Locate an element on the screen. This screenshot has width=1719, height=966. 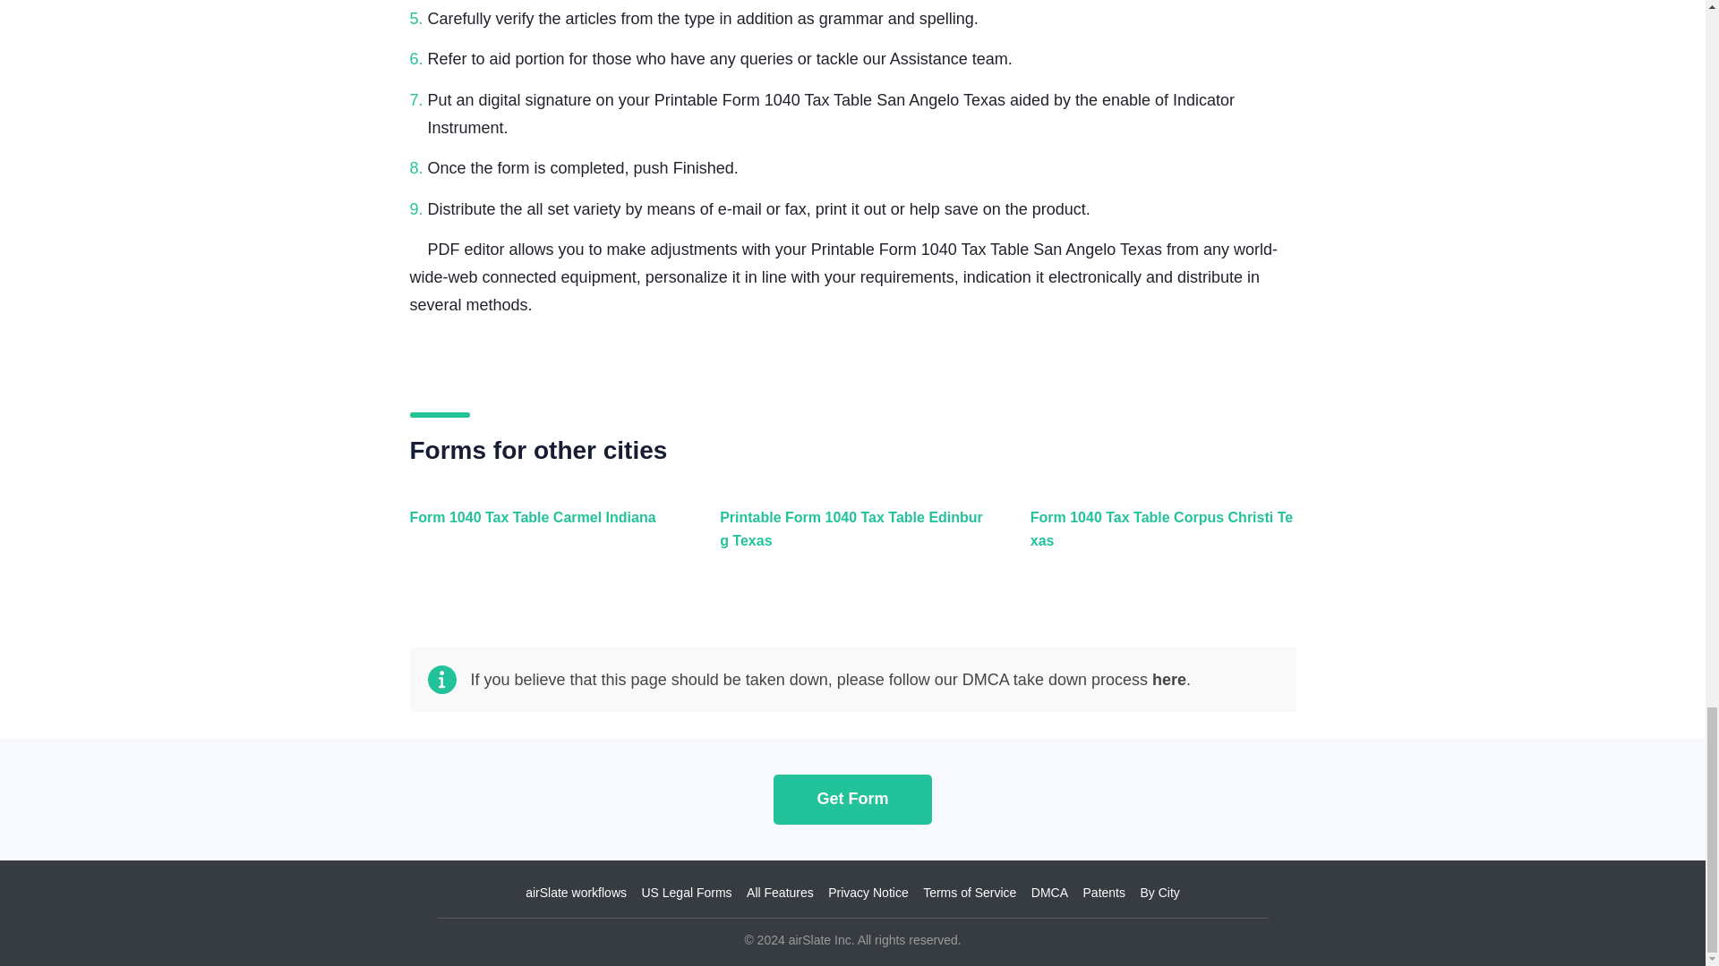
Get Form is located at coordinates (852, 798).